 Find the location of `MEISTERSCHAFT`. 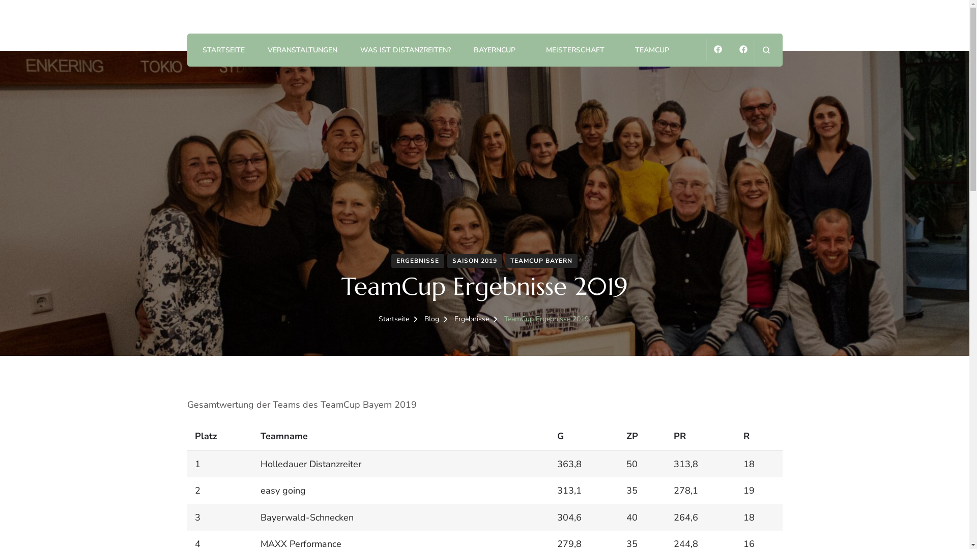

MEISTERSCHAFT is located at coordinates (575, 51).